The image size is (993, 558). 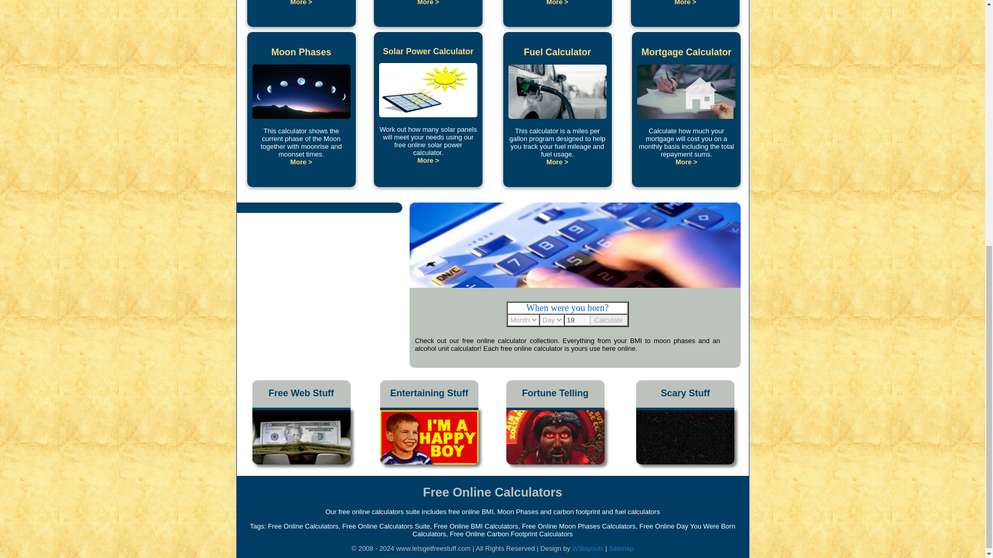 What do you see at coordinates (301, 53) in the screenshot?
I see `Moon Phases` at bounding box center [301, 53].